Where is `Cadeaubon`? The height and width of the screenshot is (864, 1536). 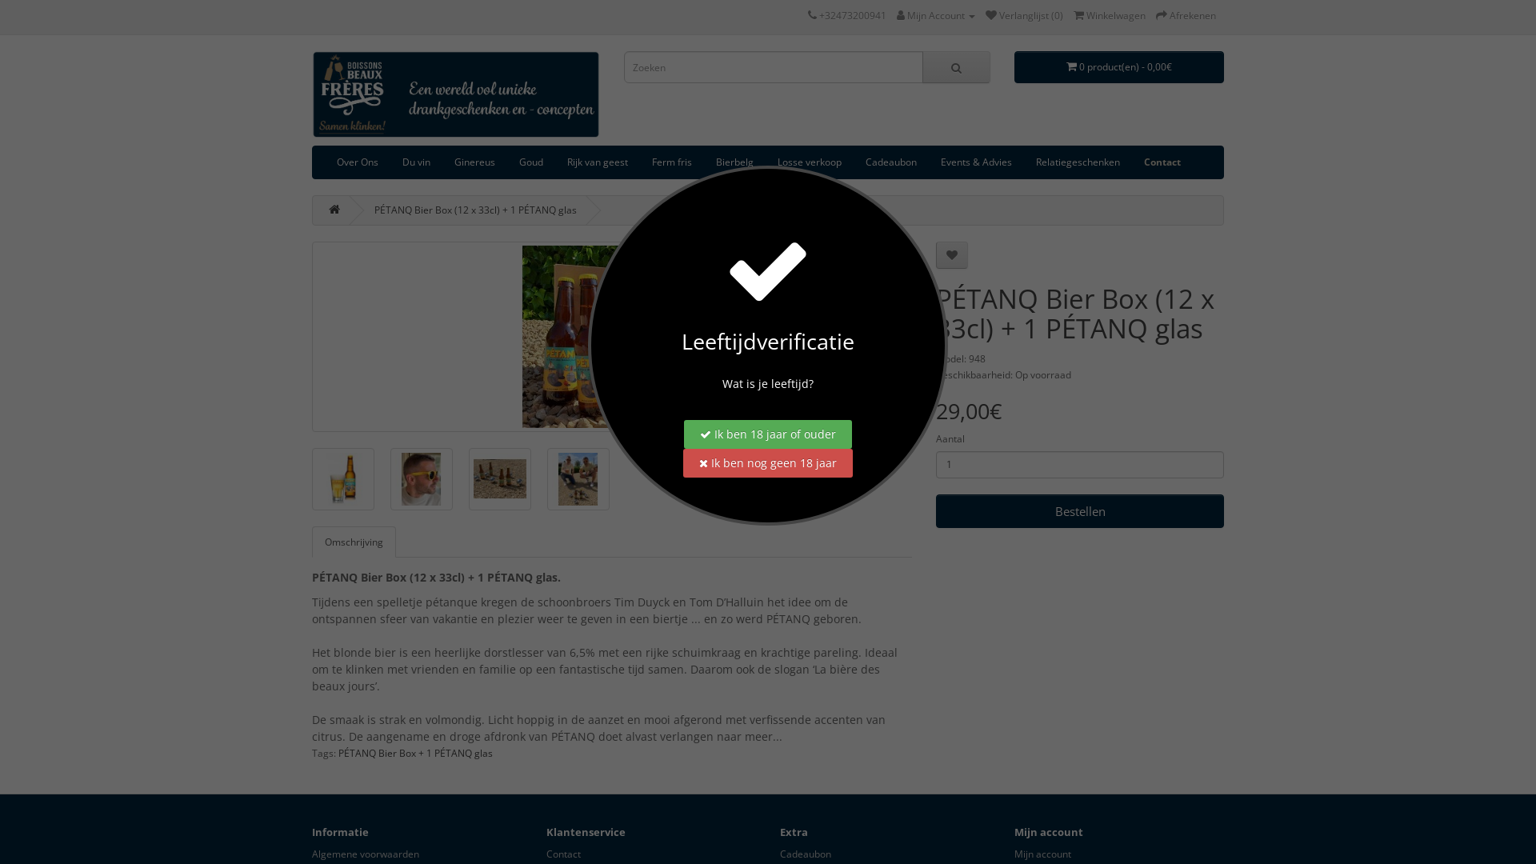
Cadeaubon is located at coordinates (806, 854).